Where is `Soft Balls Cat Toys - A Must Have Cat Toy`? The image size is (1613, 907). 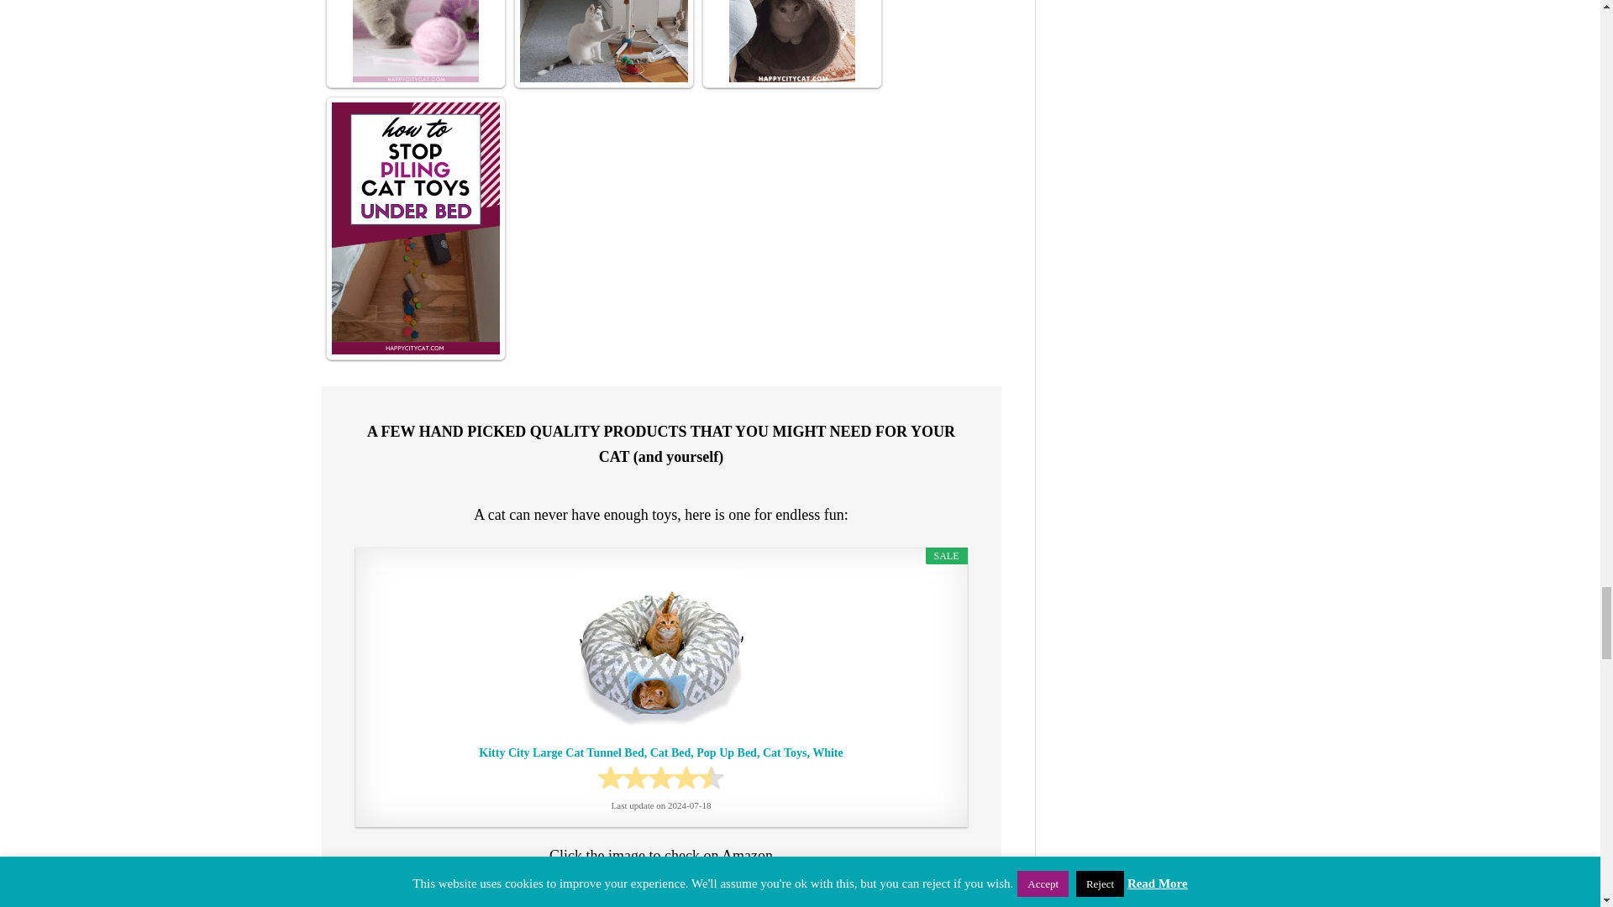 Soft Balls Cat Toys - A Must Have Cat Toy is located at coordinates (416, 41).